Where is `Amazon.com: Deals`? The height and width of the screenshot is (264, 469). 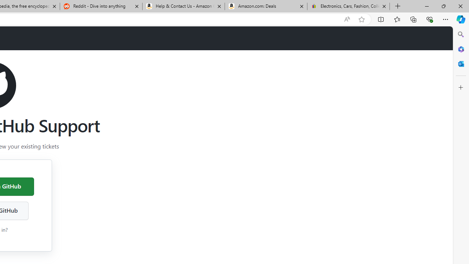 Amazon.com: Deals is located at coordinates (266, 7).